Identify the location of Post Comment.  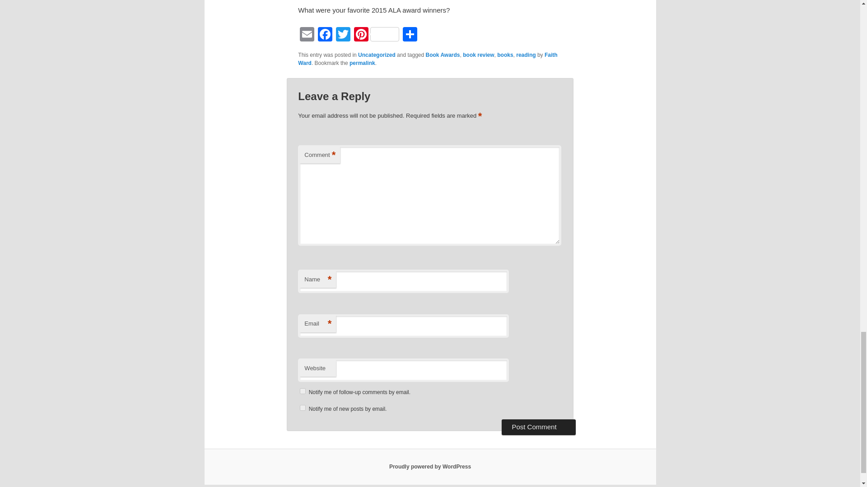
(538, 427).